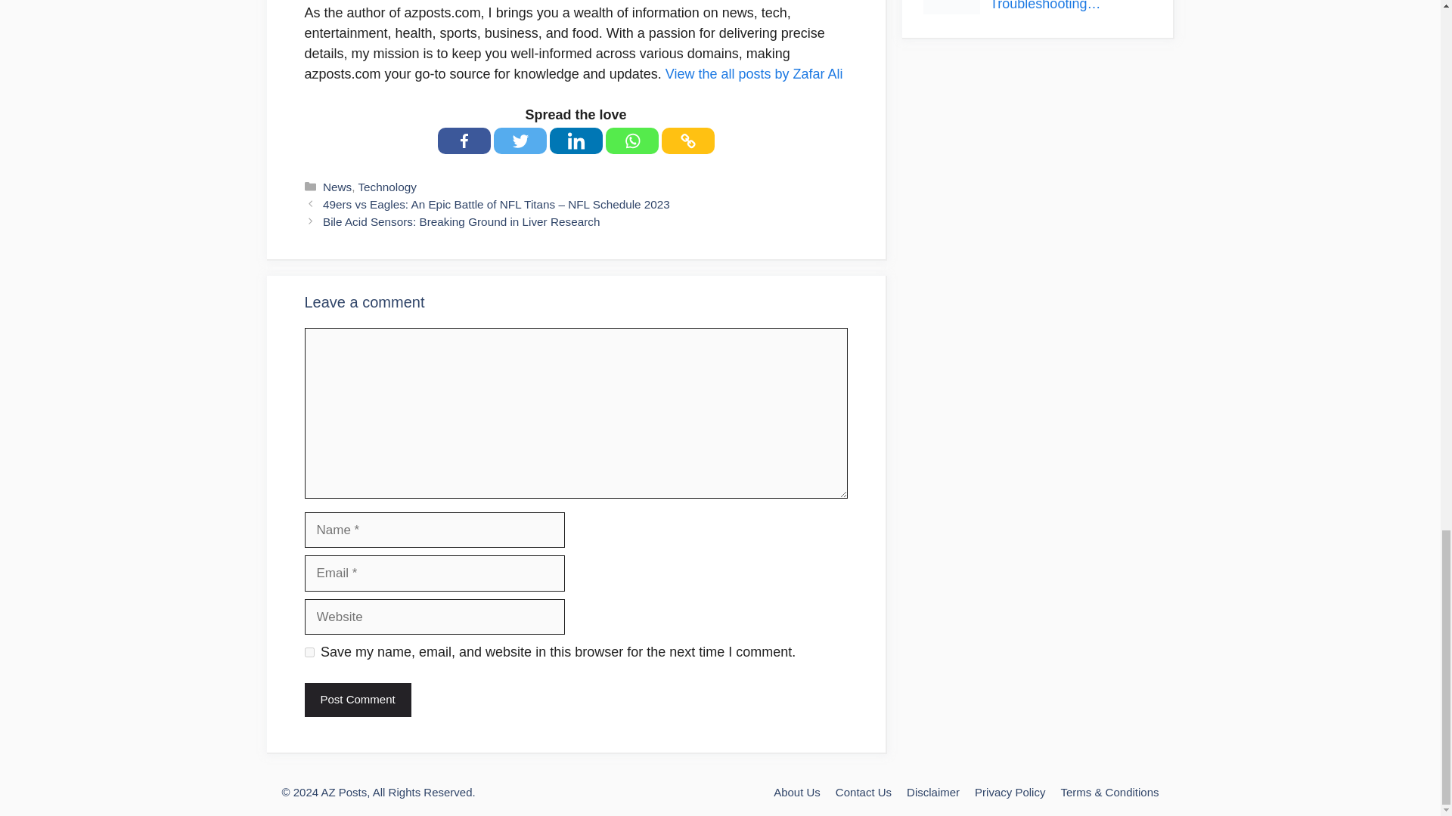 The height and width of the screenshot is (816, 1452). What do you see at coordinates (309, 653) in the screenshot?
I see `yes` at bounding box center [309, 653].